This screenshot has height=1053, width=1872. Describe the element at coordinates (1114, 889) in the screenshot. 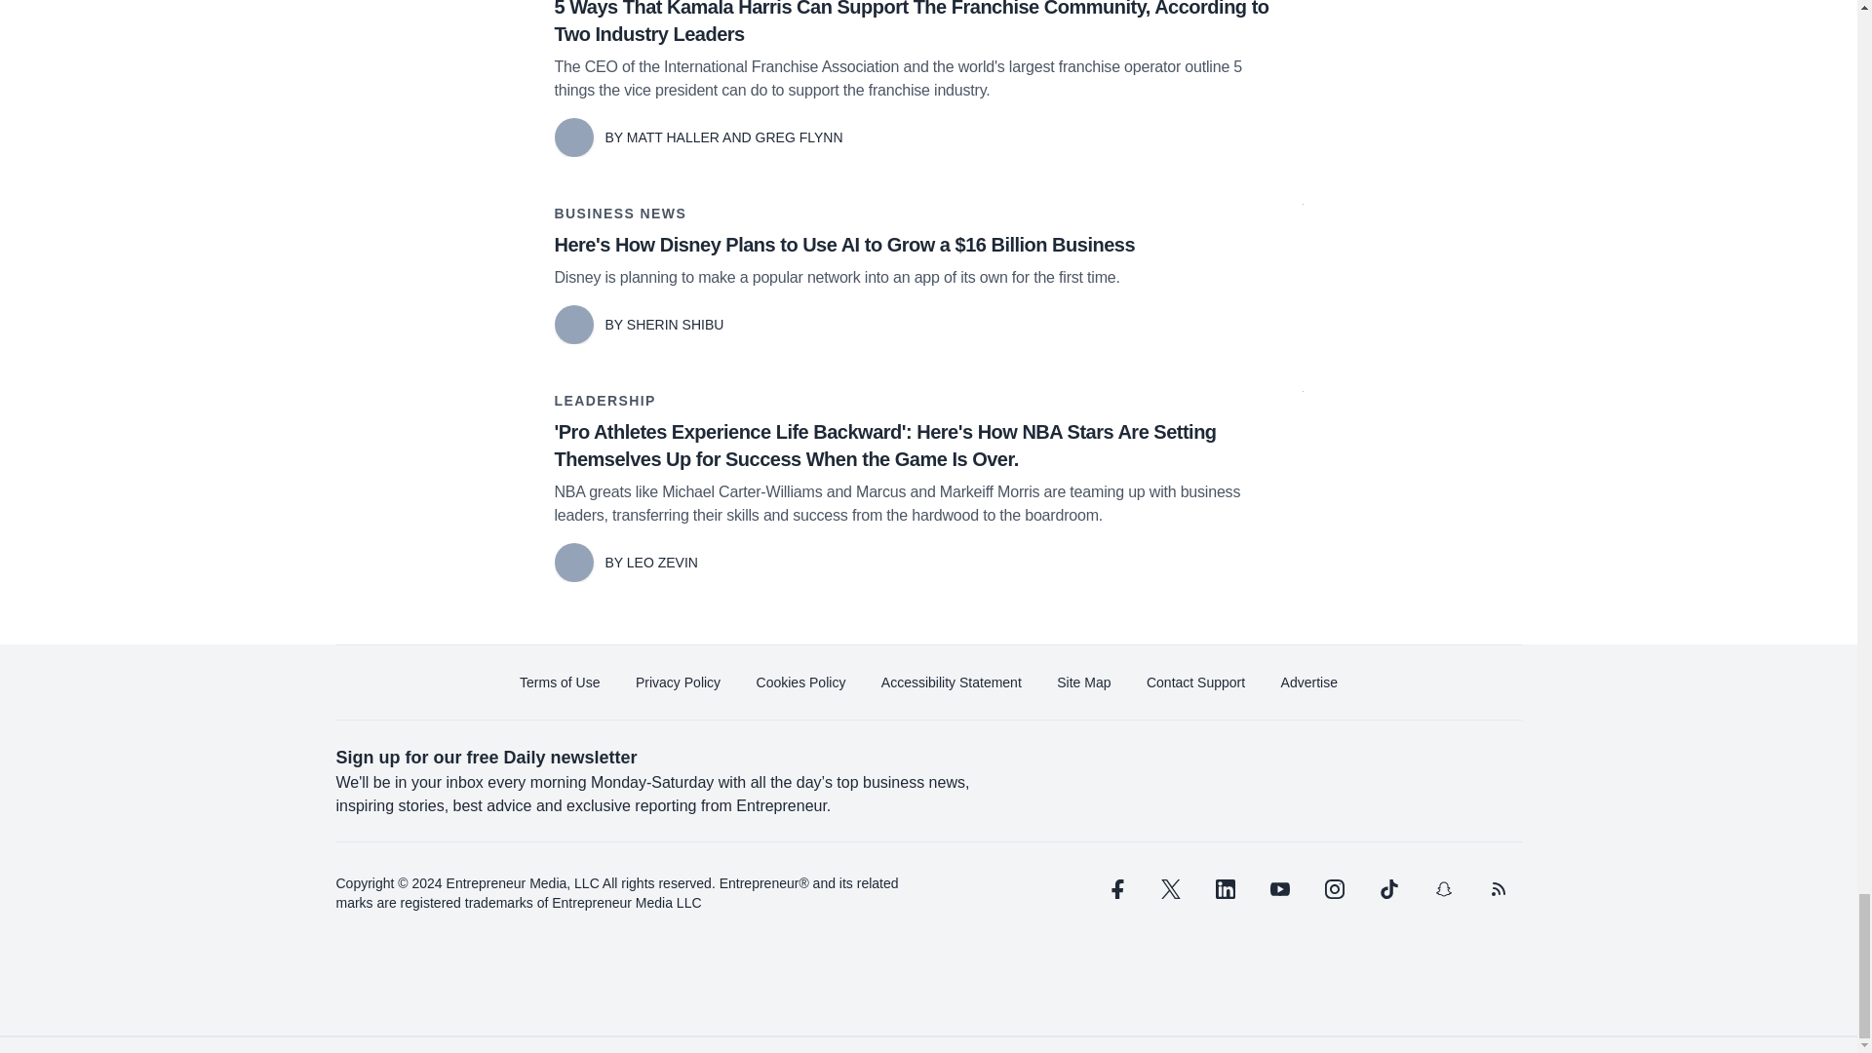

I see `facebook` at that location.